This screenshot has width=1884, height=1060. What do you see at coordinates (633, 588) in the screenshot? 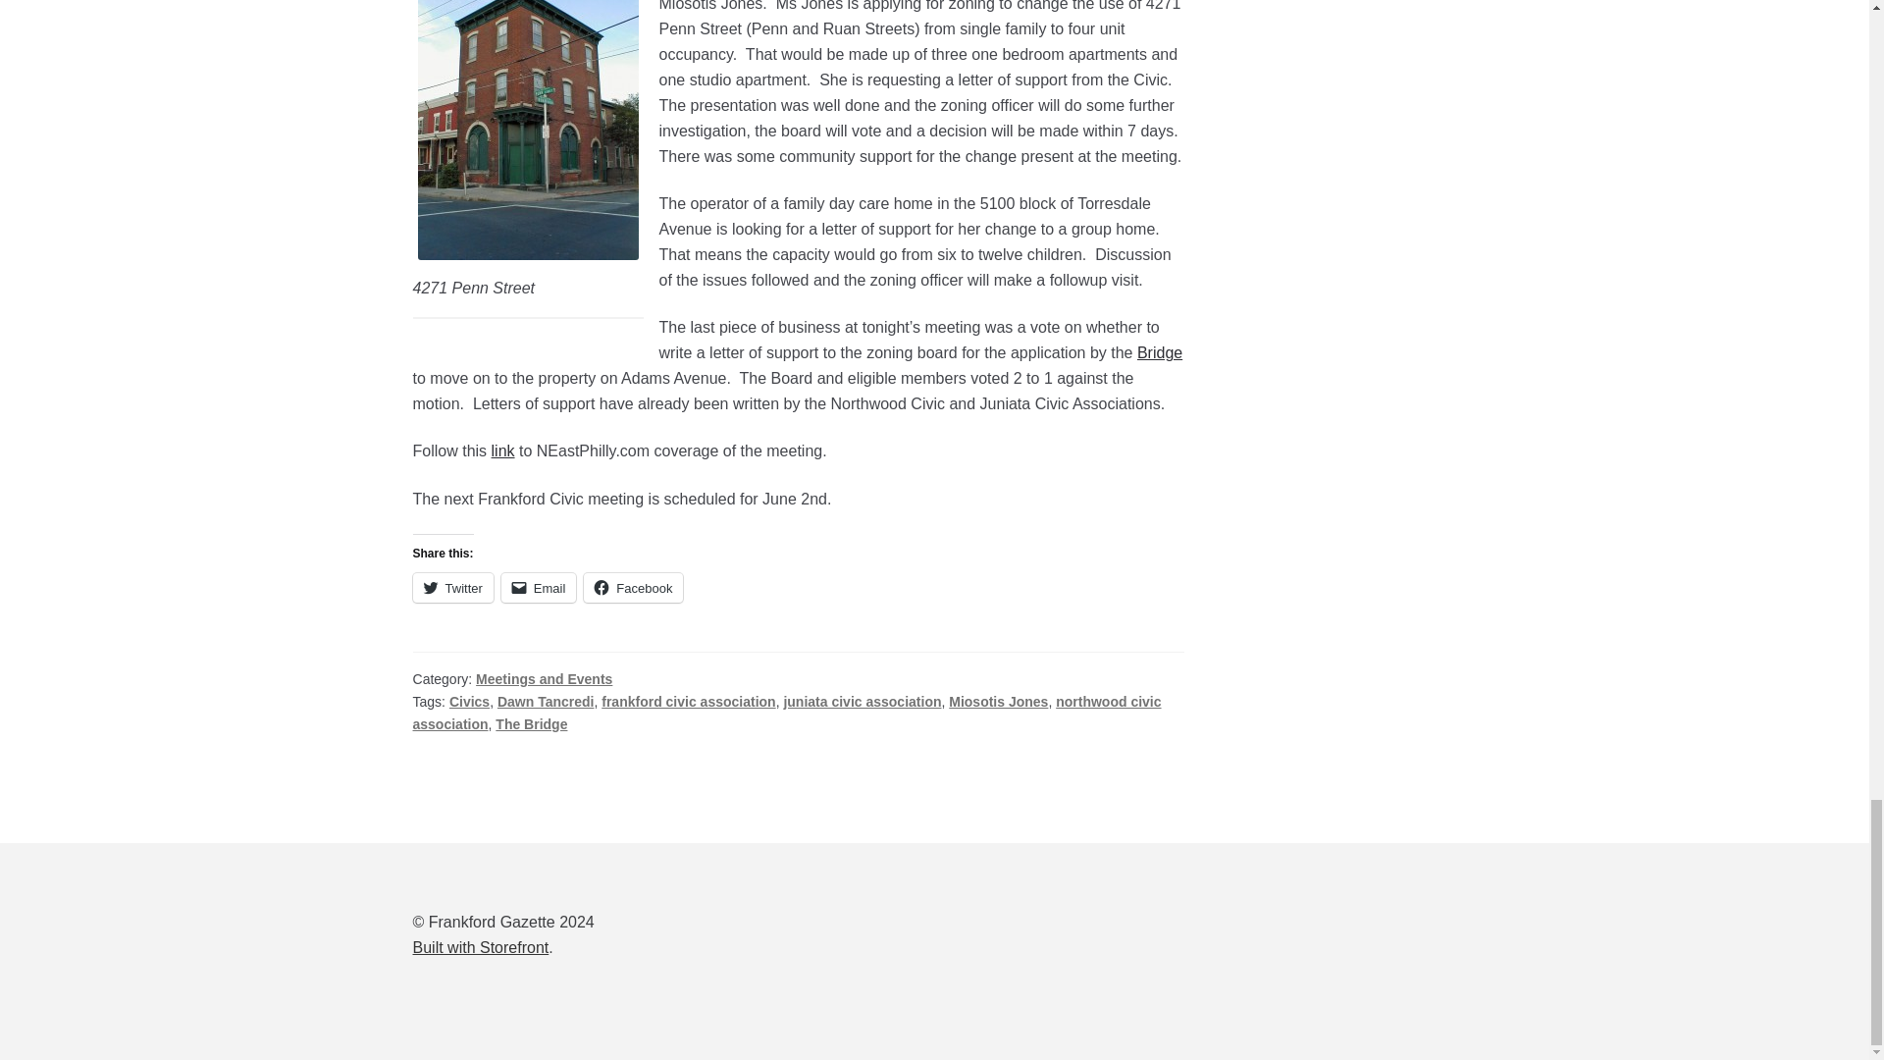
I see `Click to share on Facebook` at bounding box center [633, 588].